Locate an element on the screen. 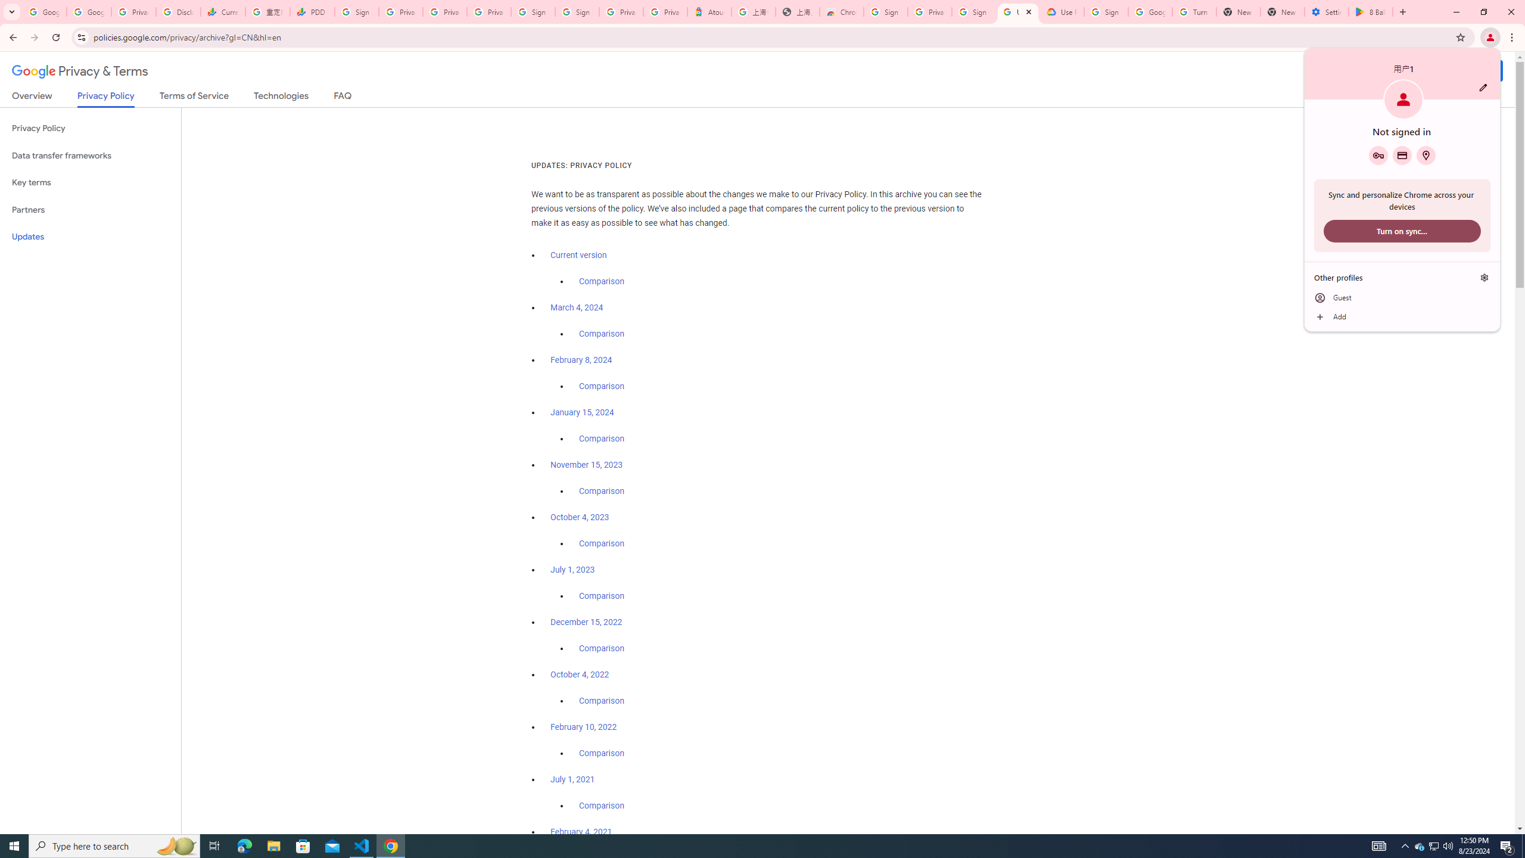 This screenshot has height=858, width=1525. Sign in - Google Accounts is located at coordinates (534, 12).